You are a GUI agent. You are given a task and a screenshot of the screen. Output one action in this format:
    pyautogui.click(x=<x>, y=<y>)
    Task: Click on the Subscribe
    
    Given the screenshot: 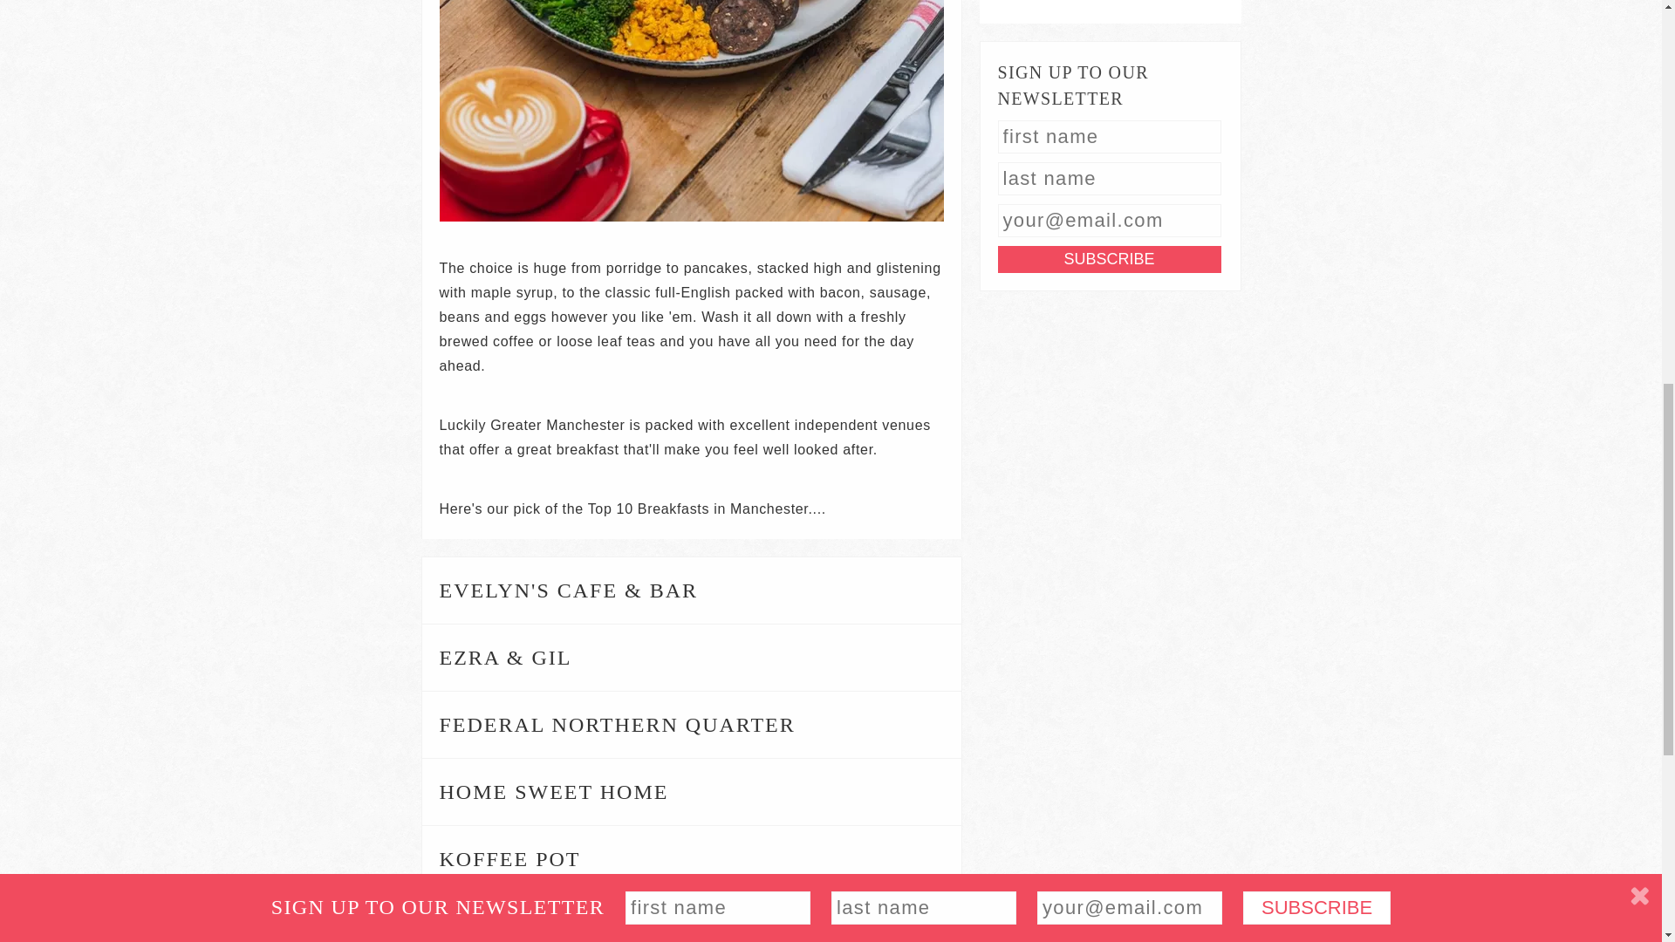 What is the action you would take?
    pyautogui.click(x=1110, y=259)
    